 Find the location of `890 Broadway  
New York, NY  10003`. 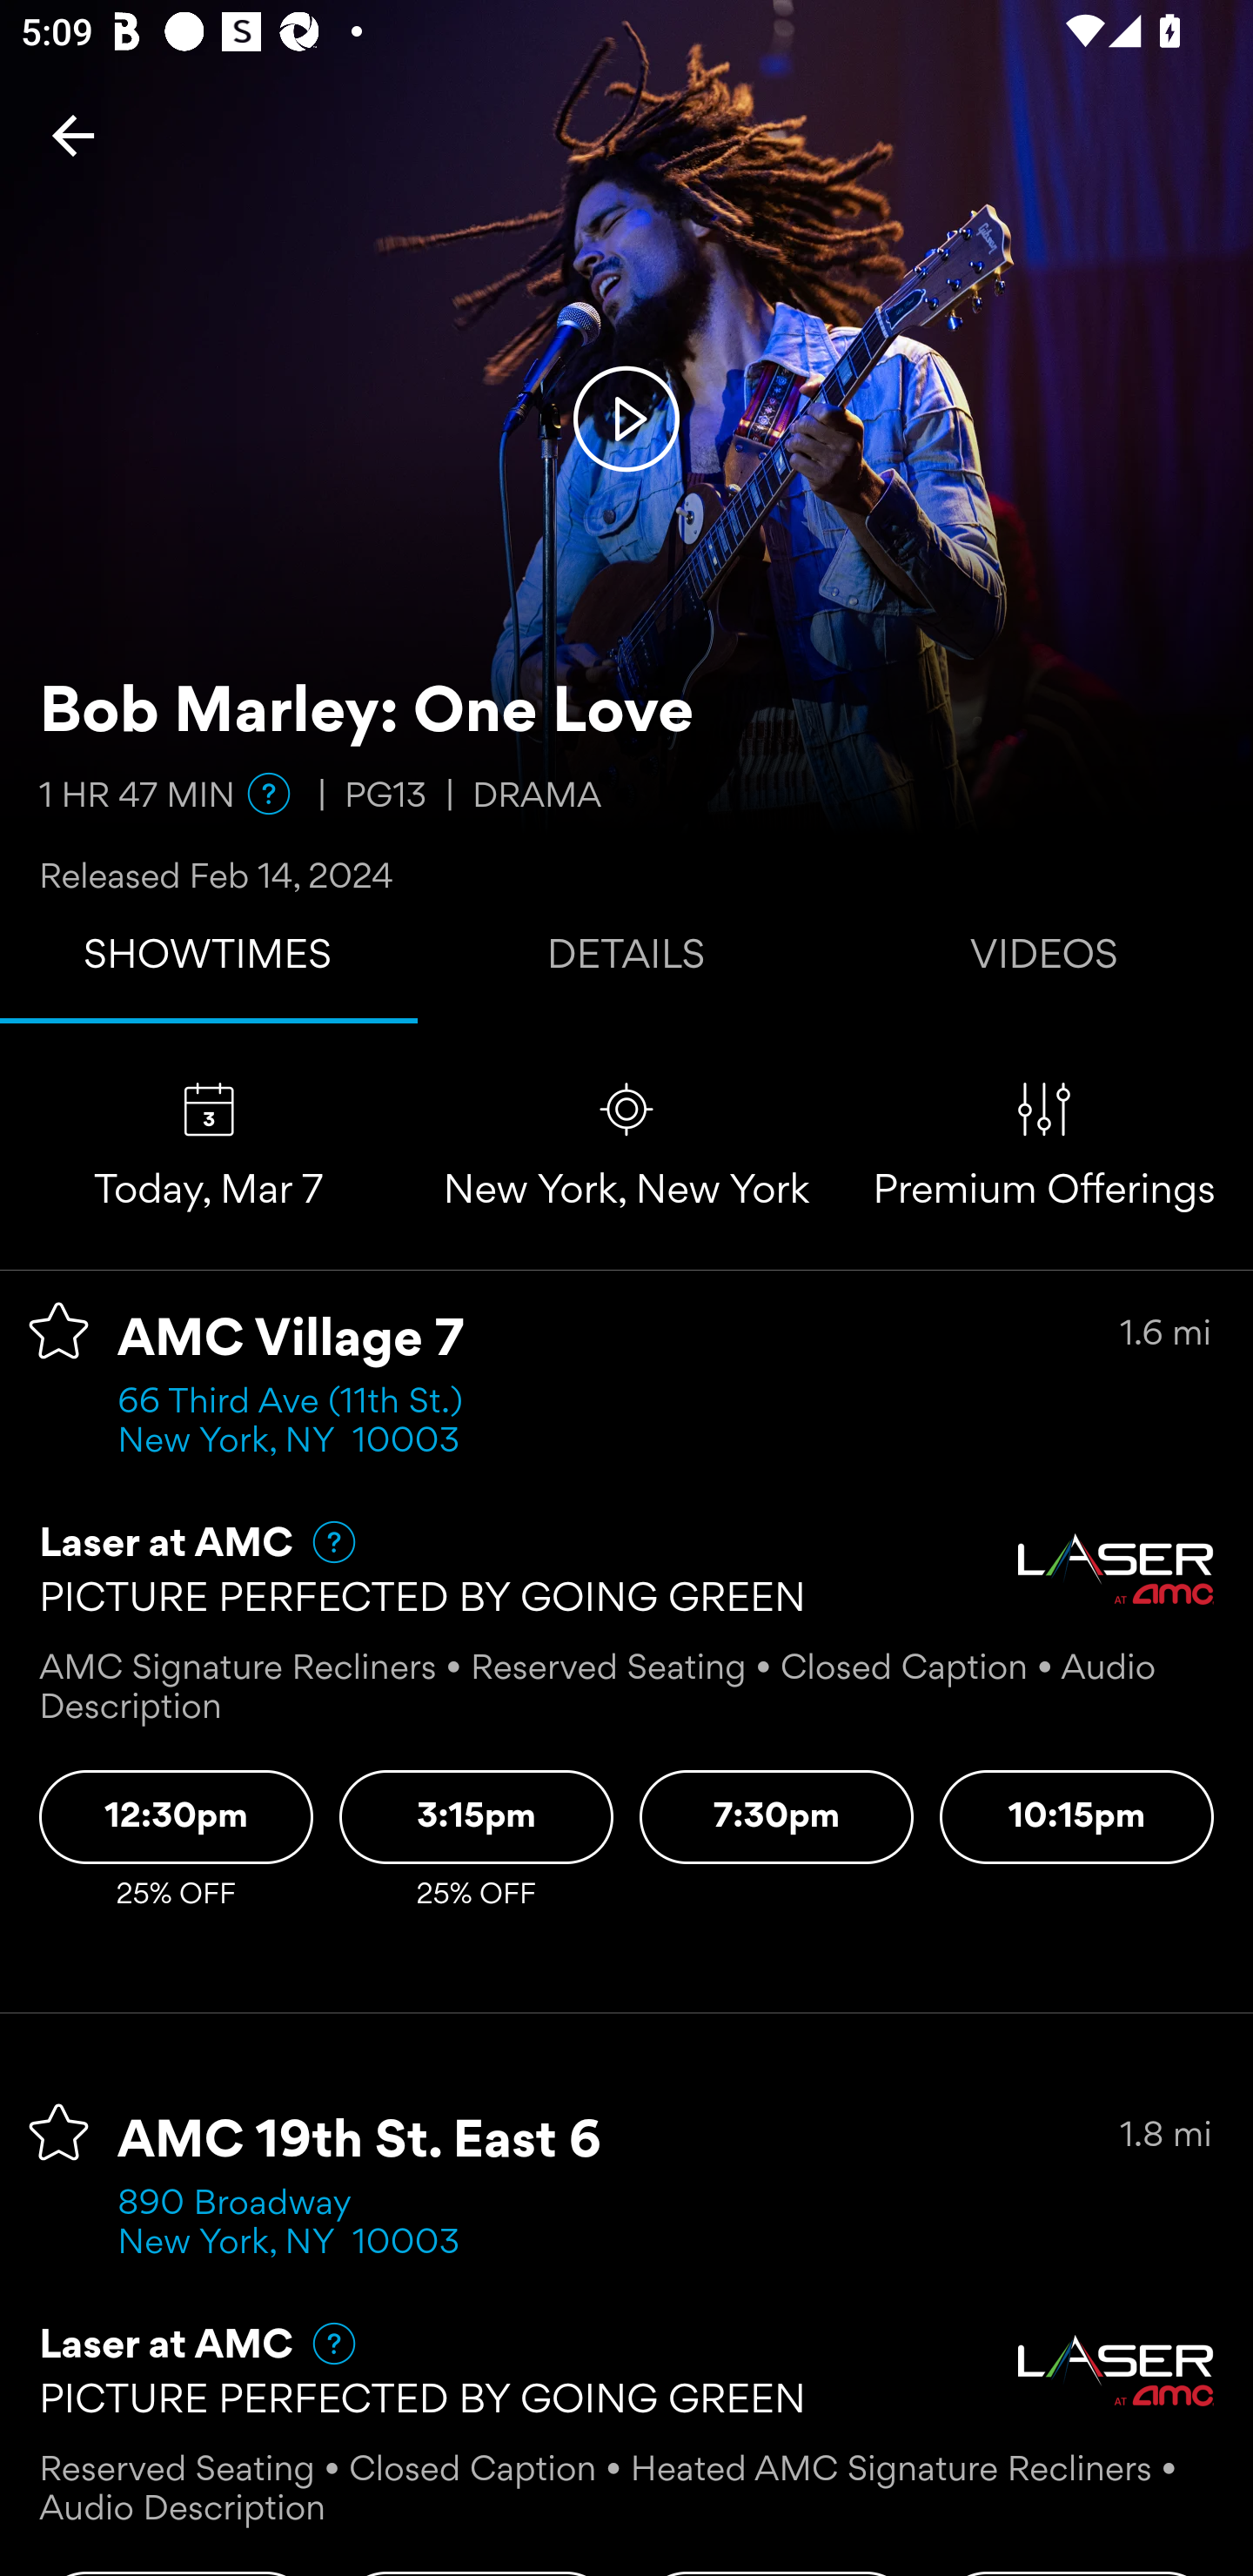

890 Broadway  
New York, NY  10003 is located at coordinates (290, 2224).